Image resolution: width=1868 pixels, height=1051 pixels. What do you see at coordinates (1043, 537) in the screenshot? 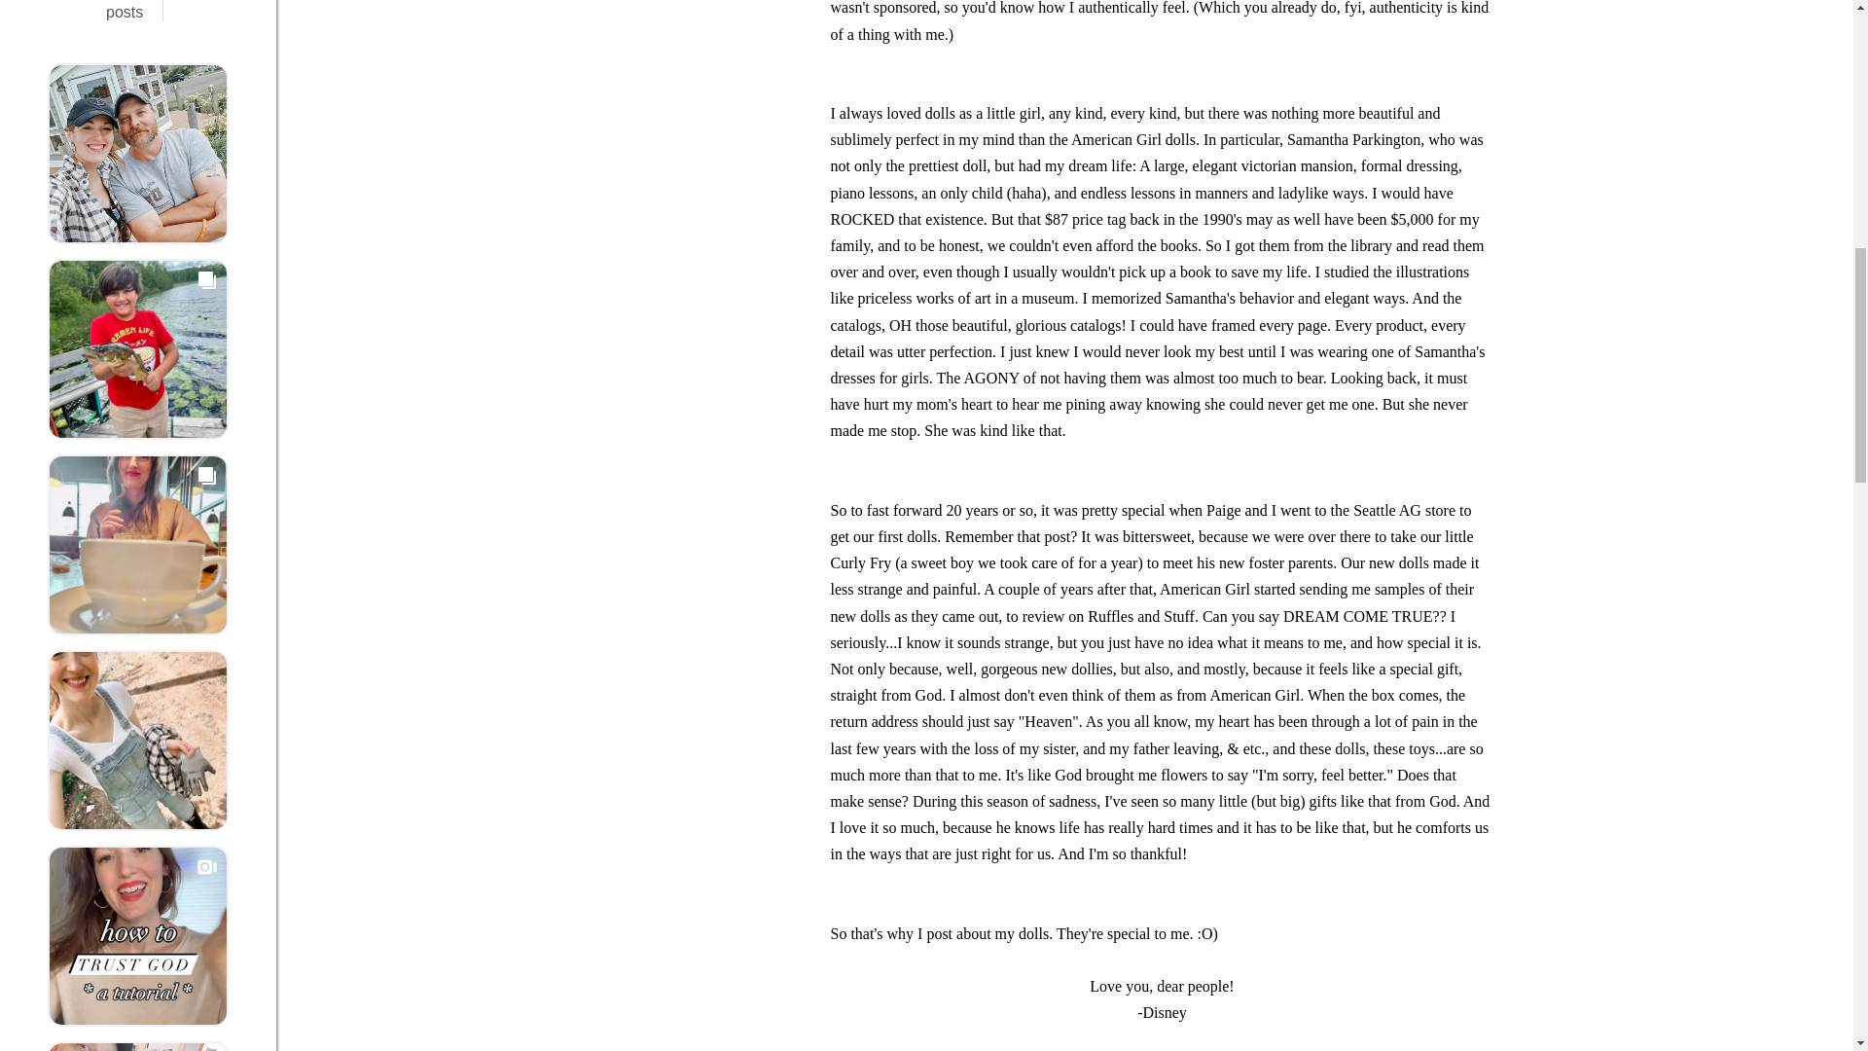
I see `that post` at bounding box center [1043, 537].